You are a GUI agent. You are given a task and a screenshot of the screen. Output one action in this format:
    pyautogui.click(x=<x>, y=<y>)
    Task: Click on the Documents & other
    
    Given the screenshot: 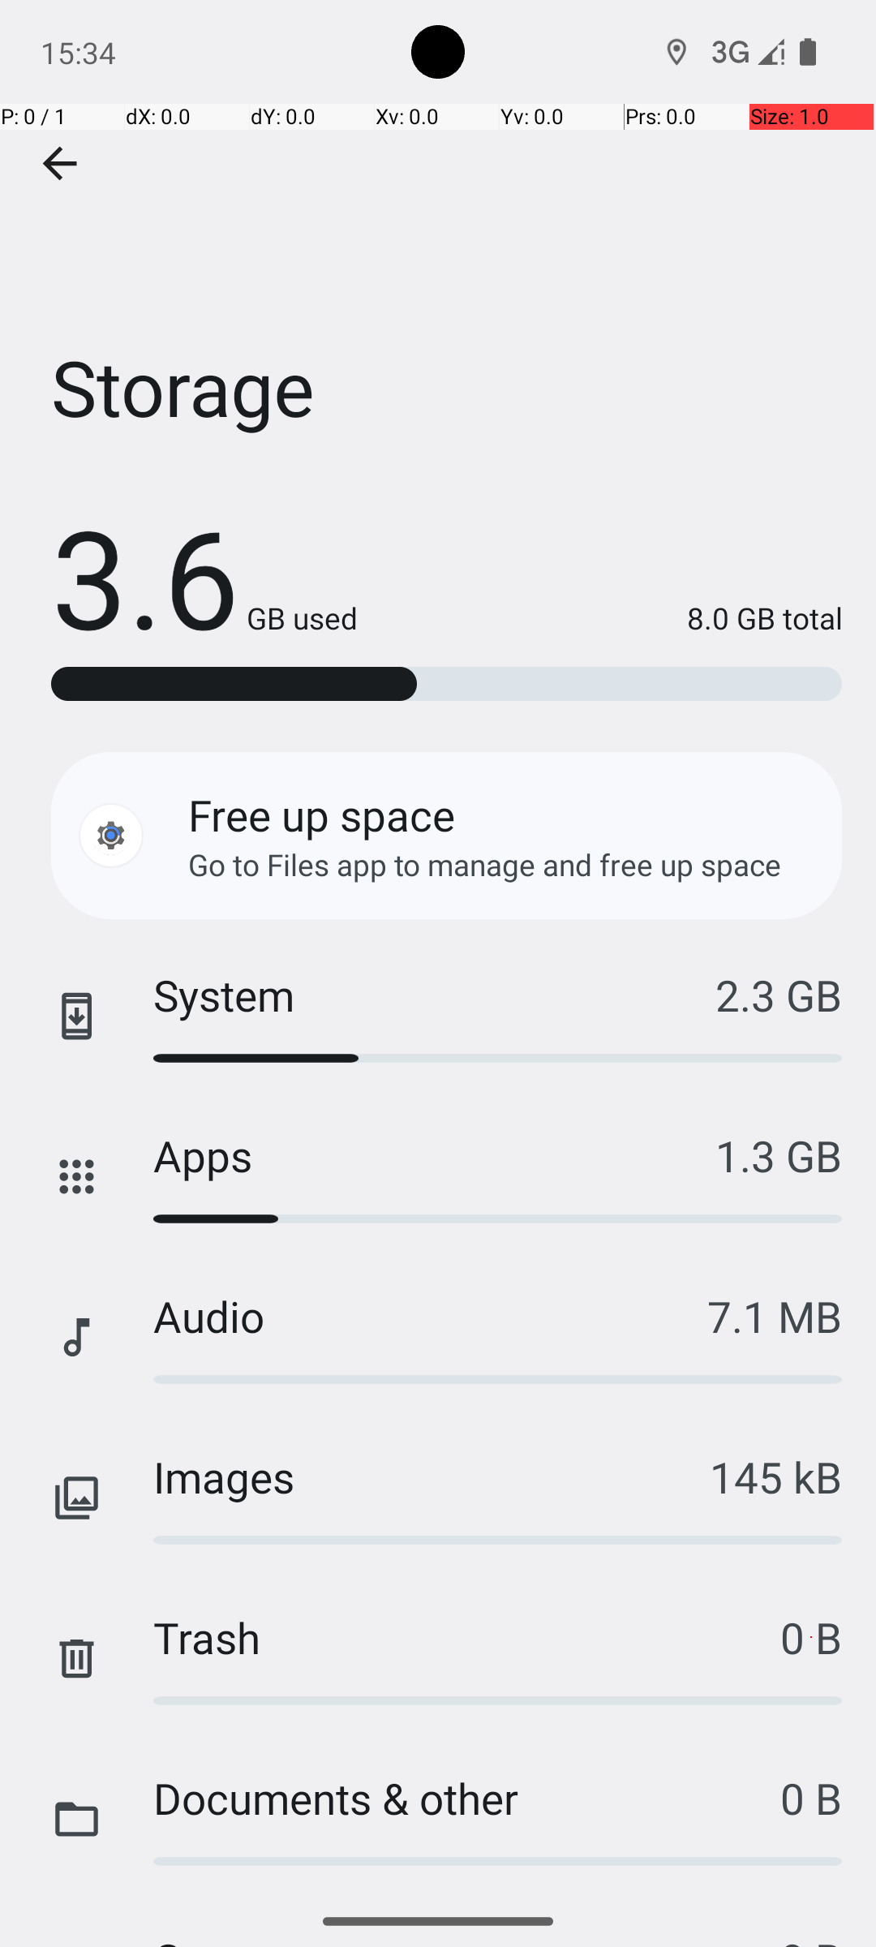 What is the action you would take?
    pyautogui.click(x=467, y=1798)
    